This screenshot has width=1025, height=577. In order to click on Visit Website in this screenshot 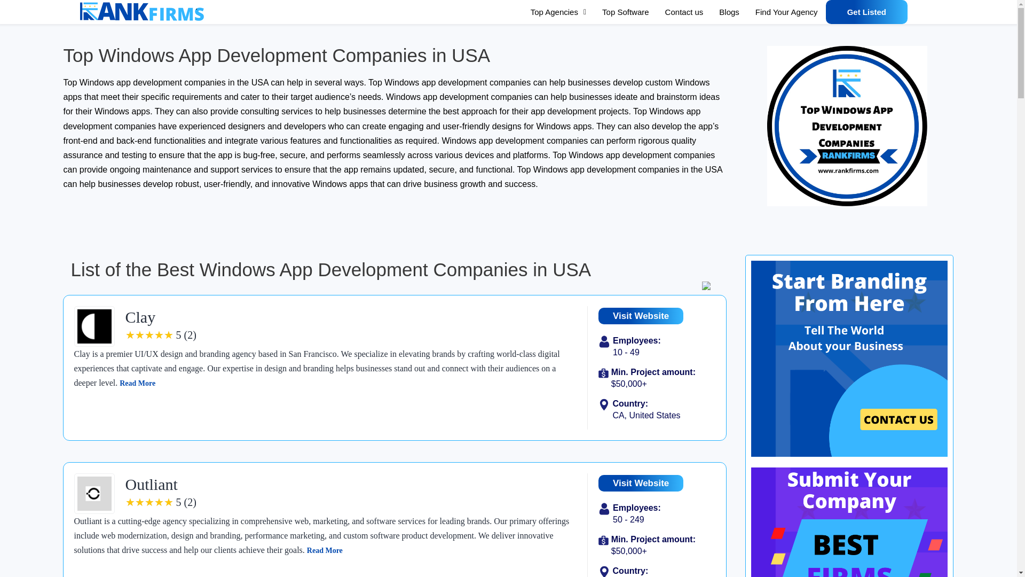, I will do `click(641, 483)`.